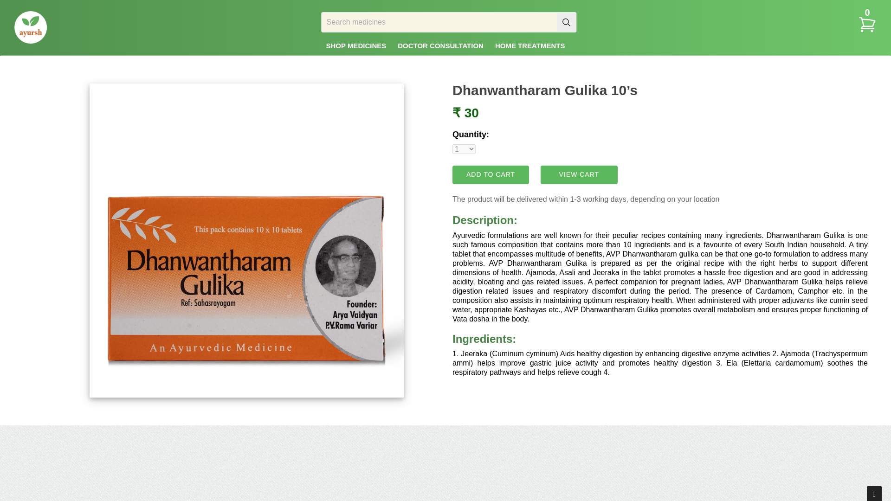 The height and width of the screenshot is (501, 891). What do you see at coordinates (491, 175) in the screenshot?
I see `Add to Cart` at bounding box center [491, 175].